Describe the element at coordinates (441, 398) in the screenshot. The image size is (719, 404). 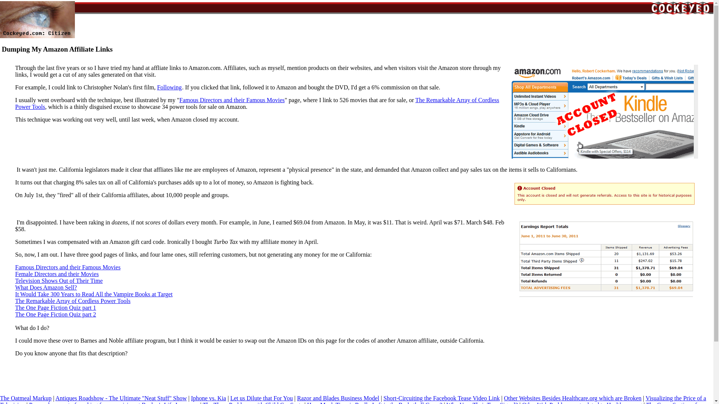
I see `Short-Circuiting the Facebook Tease Video Link` at that location.